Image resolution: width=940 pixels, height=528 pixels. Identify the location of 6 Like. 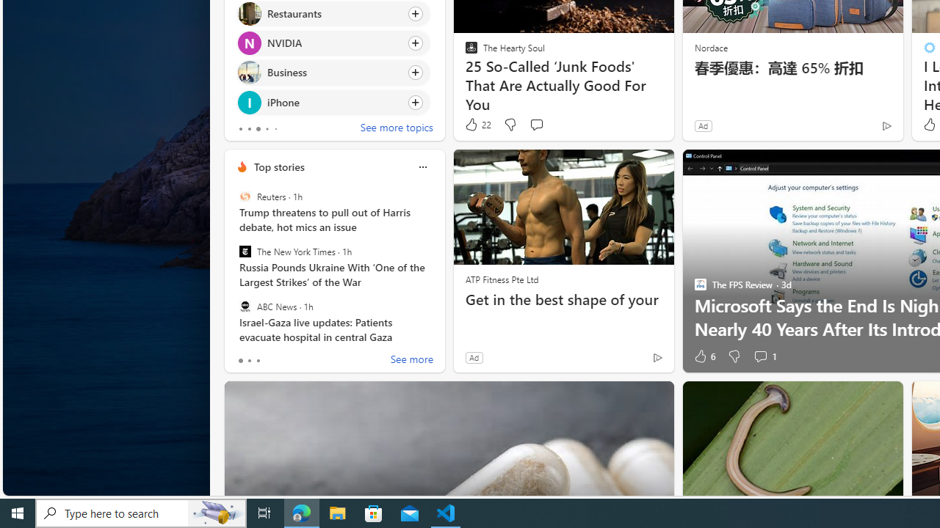
(704, 356).